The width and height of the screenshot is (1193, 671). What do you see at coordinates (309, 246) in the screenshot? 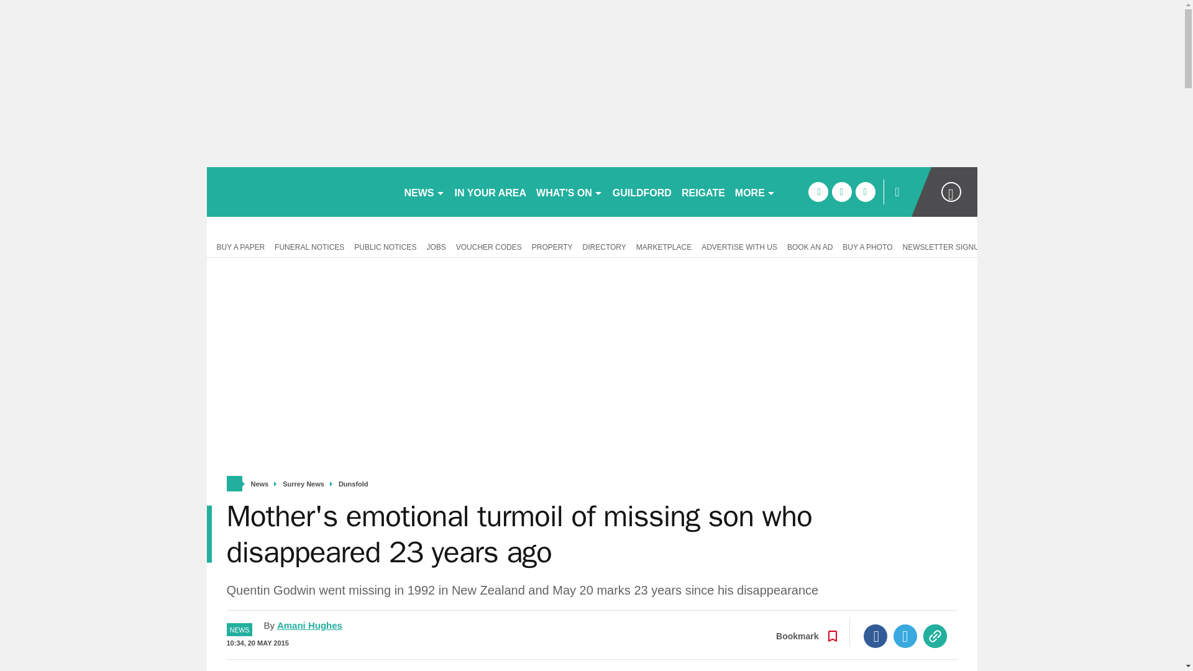
I see `FUNERAL NOTICES` at bounding box center [309, 246].